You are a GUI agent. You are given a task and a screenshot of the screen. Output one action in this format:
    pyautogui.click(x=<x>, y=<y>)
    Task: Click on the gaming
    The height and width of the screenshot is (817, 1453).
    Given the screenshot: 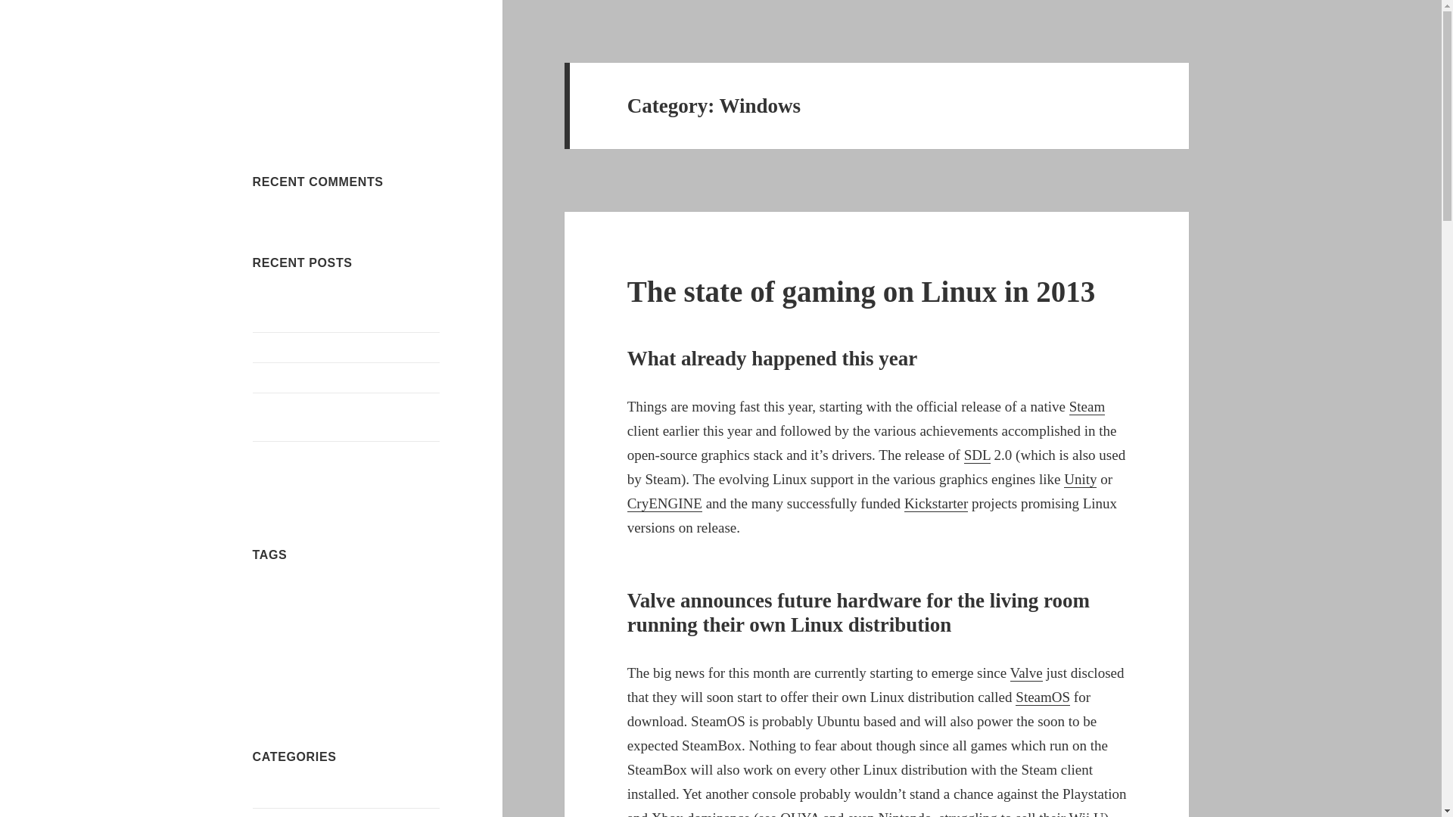 What is the action you would take?
    pyautogui.click(x=265, y=622)
    